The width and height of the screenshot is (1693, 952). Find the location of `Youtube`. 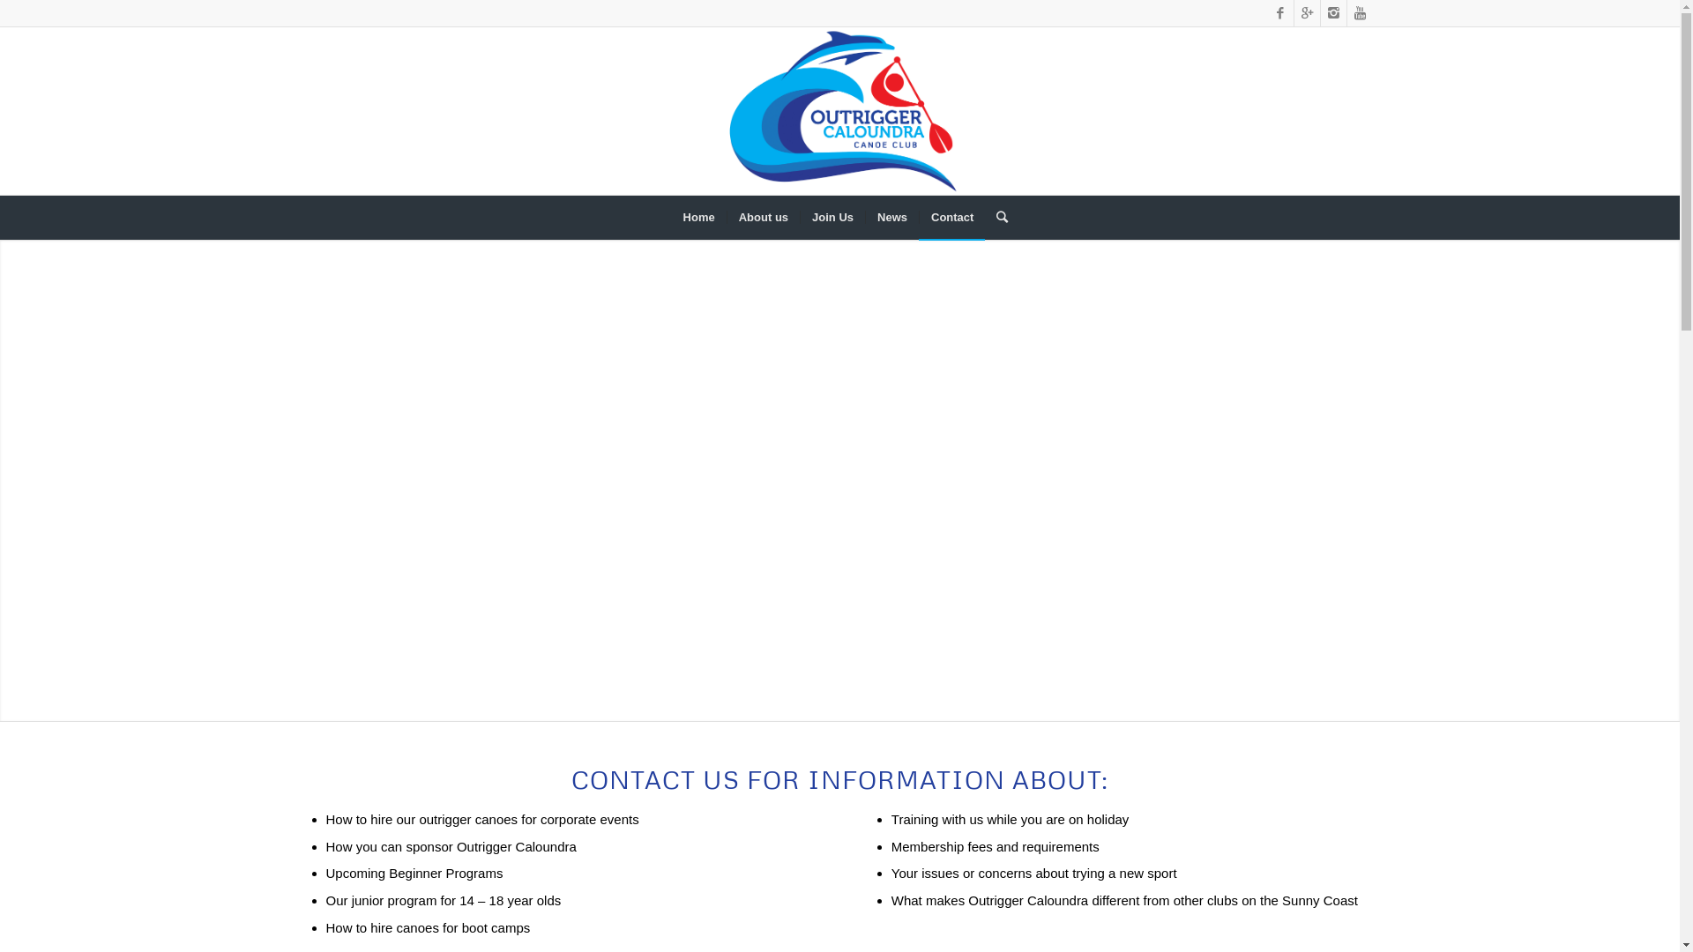

Youtube is located at coordinates (1361, 13).